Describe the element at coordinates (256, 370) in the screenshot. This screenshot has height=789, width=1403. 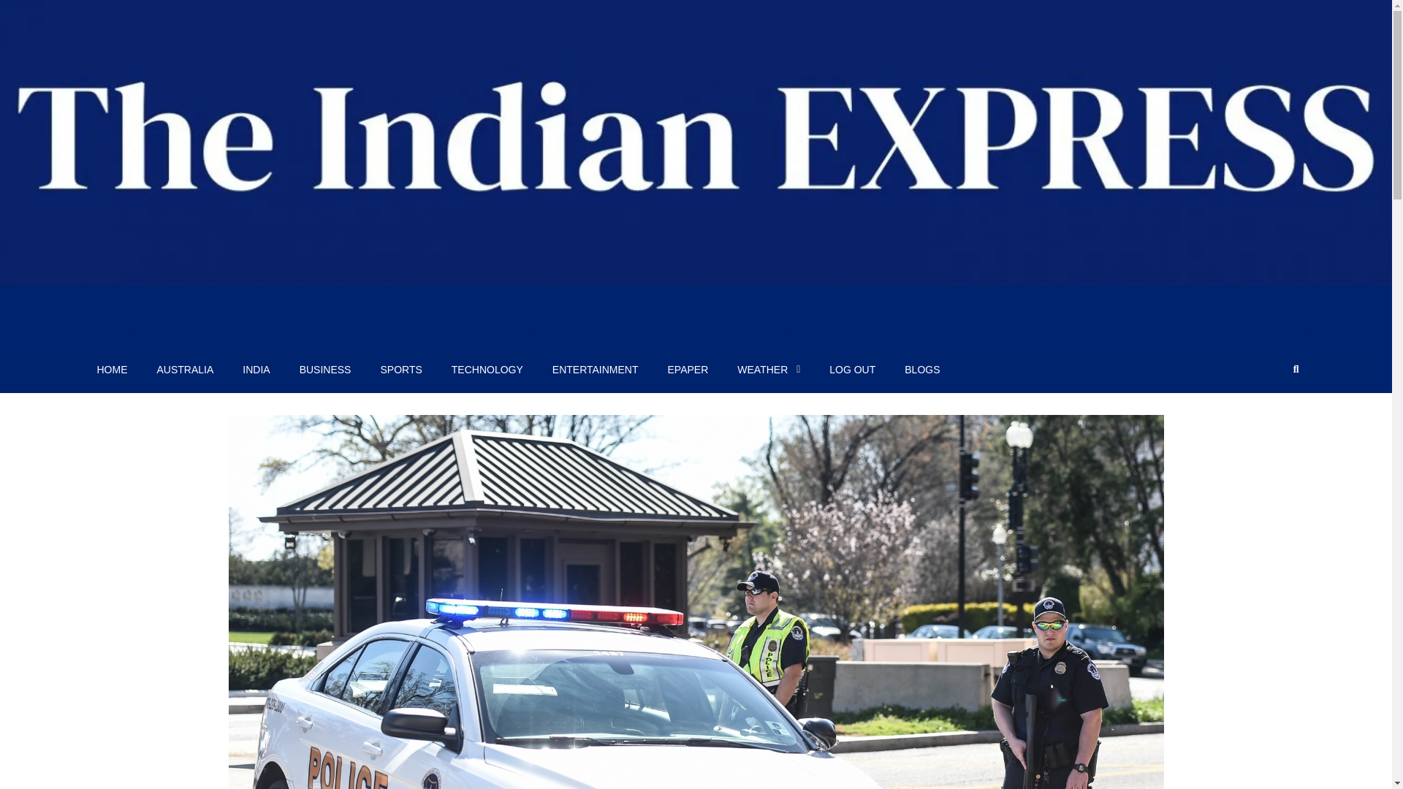
I see `INDIA` at that location.